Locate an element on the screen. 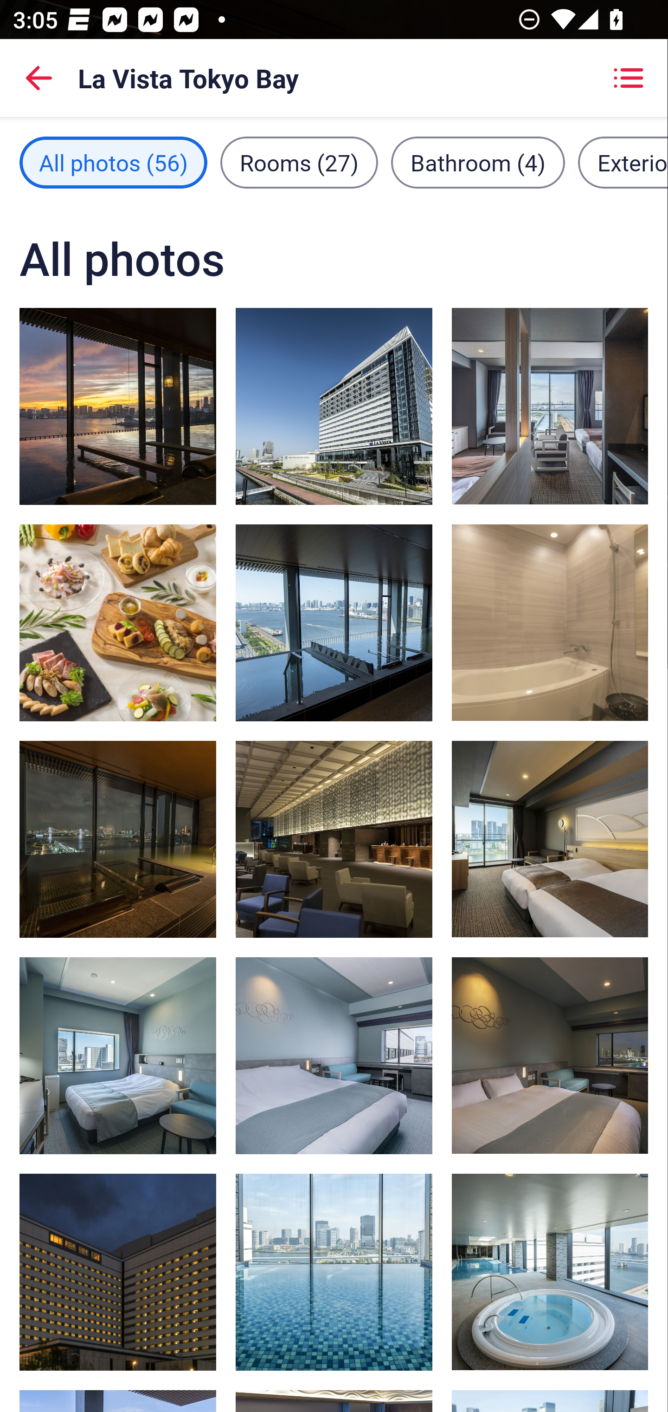 The height and width of the screenshot is (1412, 668). Back is located at coordinates (39, 78).